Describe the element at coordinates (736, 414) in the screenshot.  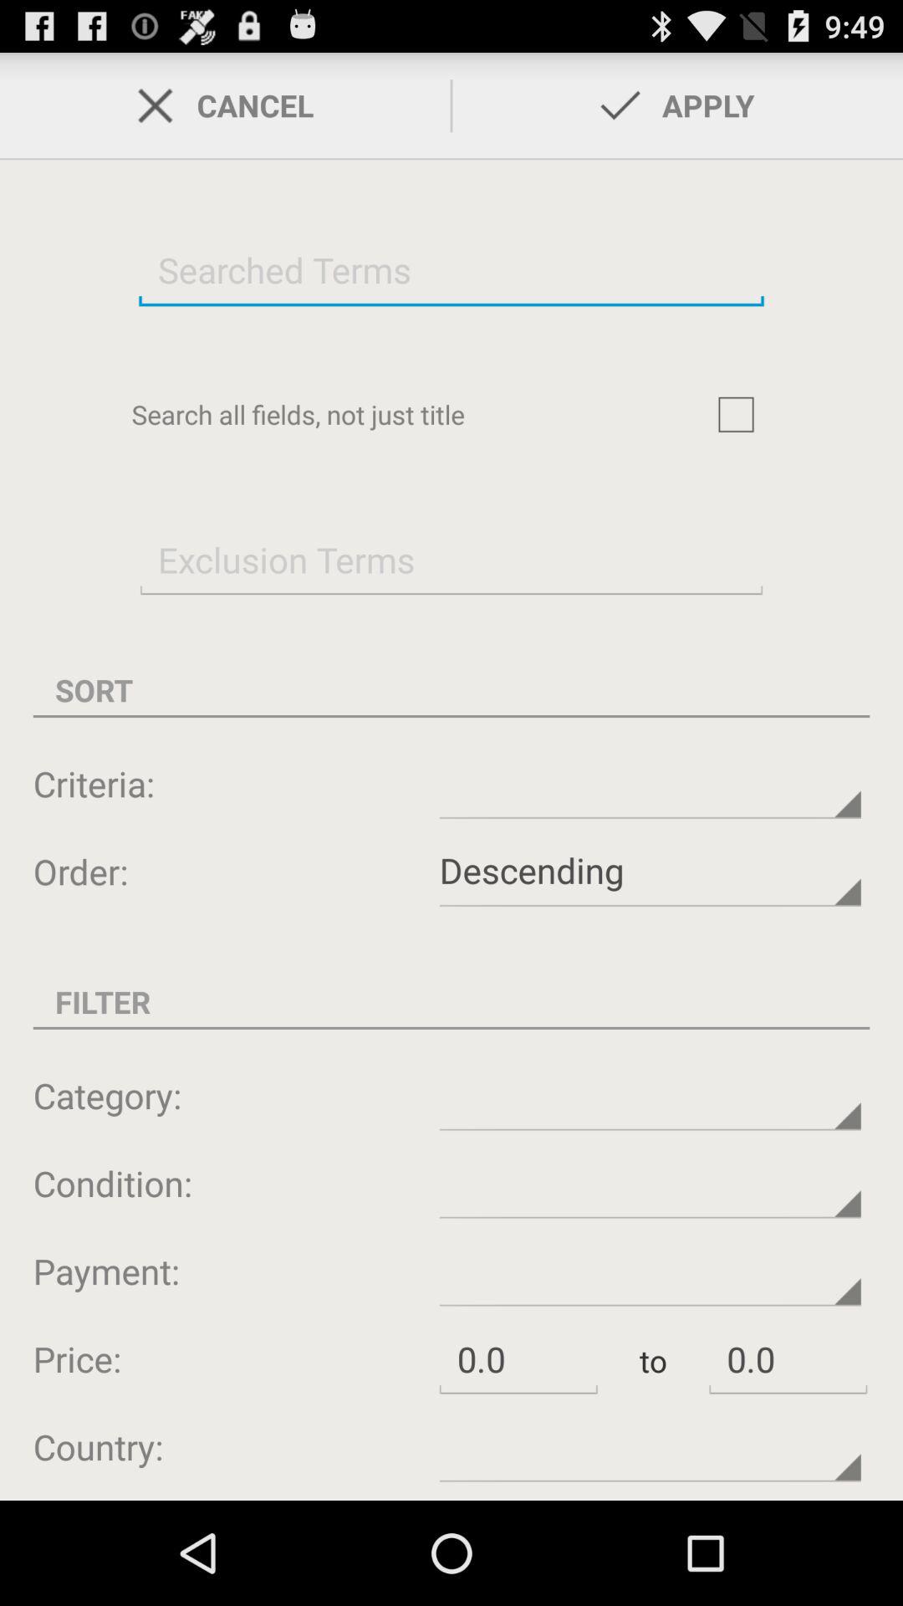
I see `go to play` at that location.